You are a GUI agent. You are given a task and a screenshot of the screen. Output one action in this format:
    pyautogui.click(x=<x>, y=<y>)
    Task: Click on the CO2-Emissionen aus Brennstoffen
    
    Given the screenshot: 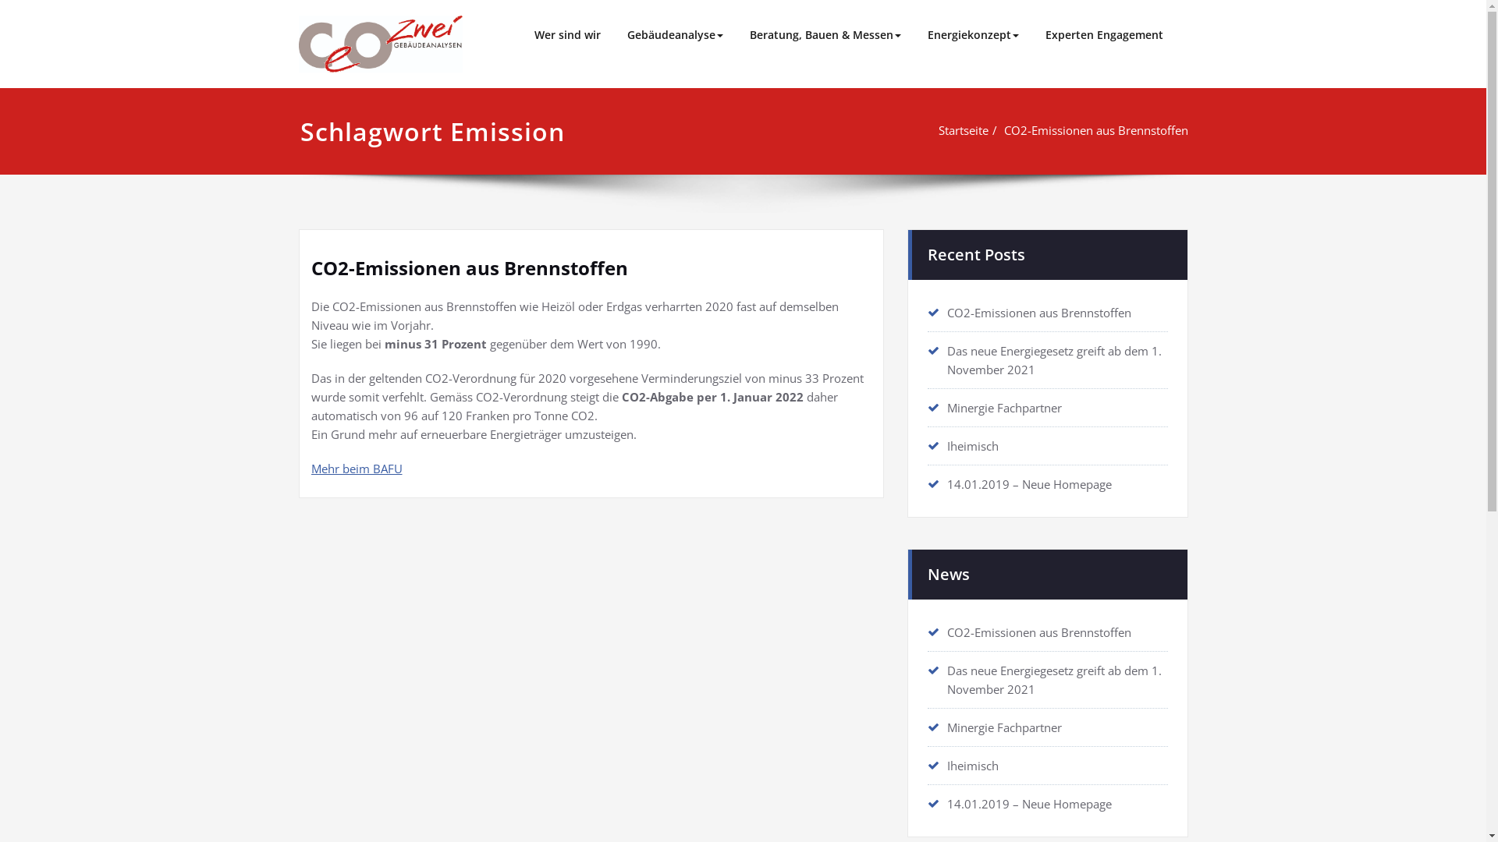 What is the action you would take?
    pyautogui.click(x=1039, y=313)
    